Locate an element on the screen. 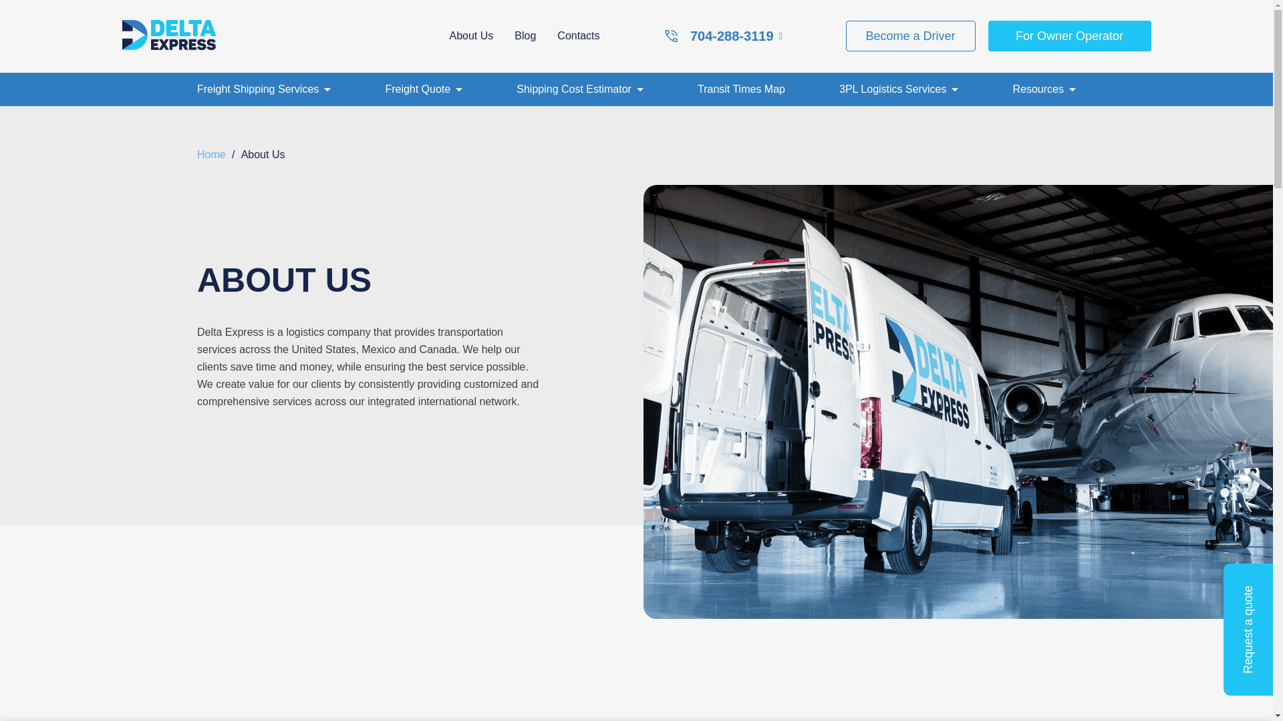 The image size is (1283, 721). Home is located at coordinates (211, 154).